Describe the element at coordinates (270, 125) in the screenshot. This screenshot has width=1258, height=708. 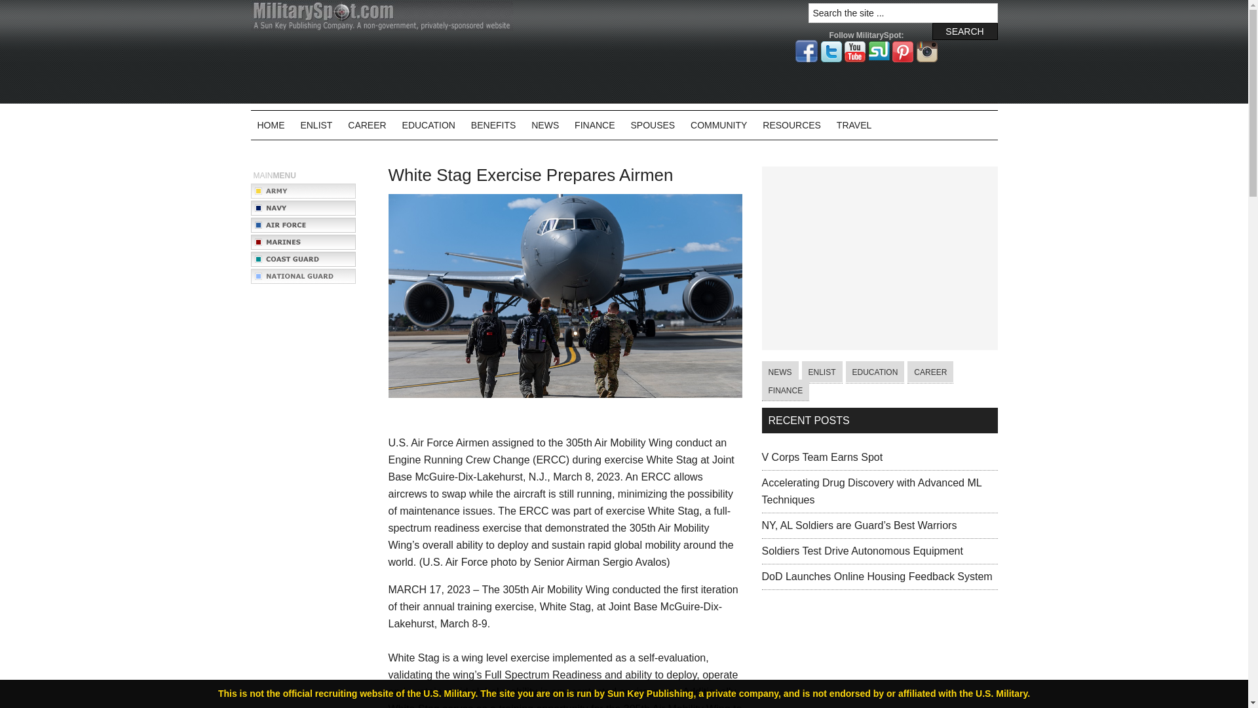
I see `HOME` at that location.